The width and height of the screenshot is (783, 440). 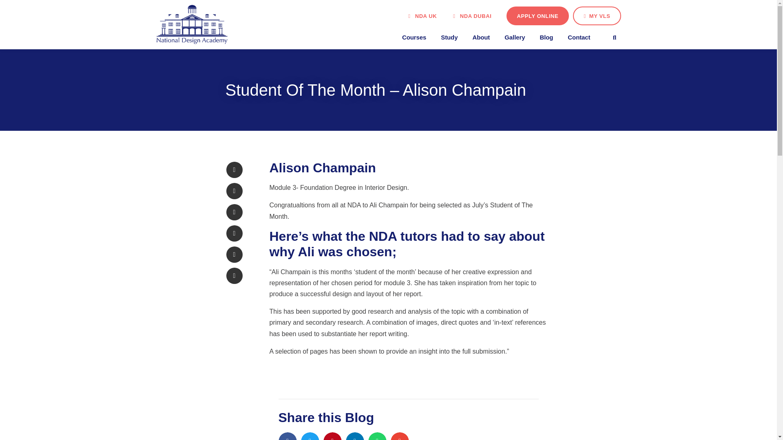 I want to click on NDA UK, so click(x=422, y=16).